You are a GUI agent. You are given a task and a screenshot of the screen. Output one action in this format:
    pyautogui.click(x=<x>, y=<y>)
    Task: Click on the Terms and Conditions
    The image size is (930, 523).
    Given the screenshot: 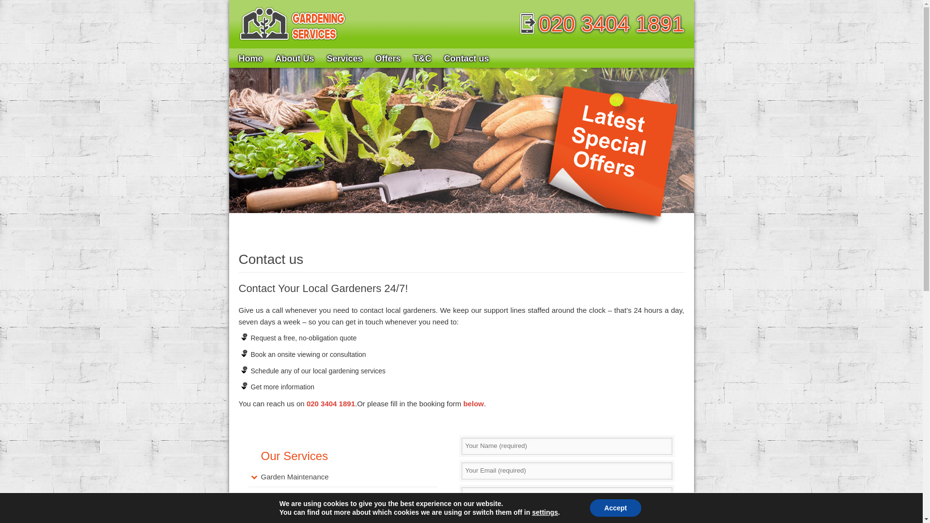 What is the action you would take?
    pyautogui.click(x=422, y=58)
    